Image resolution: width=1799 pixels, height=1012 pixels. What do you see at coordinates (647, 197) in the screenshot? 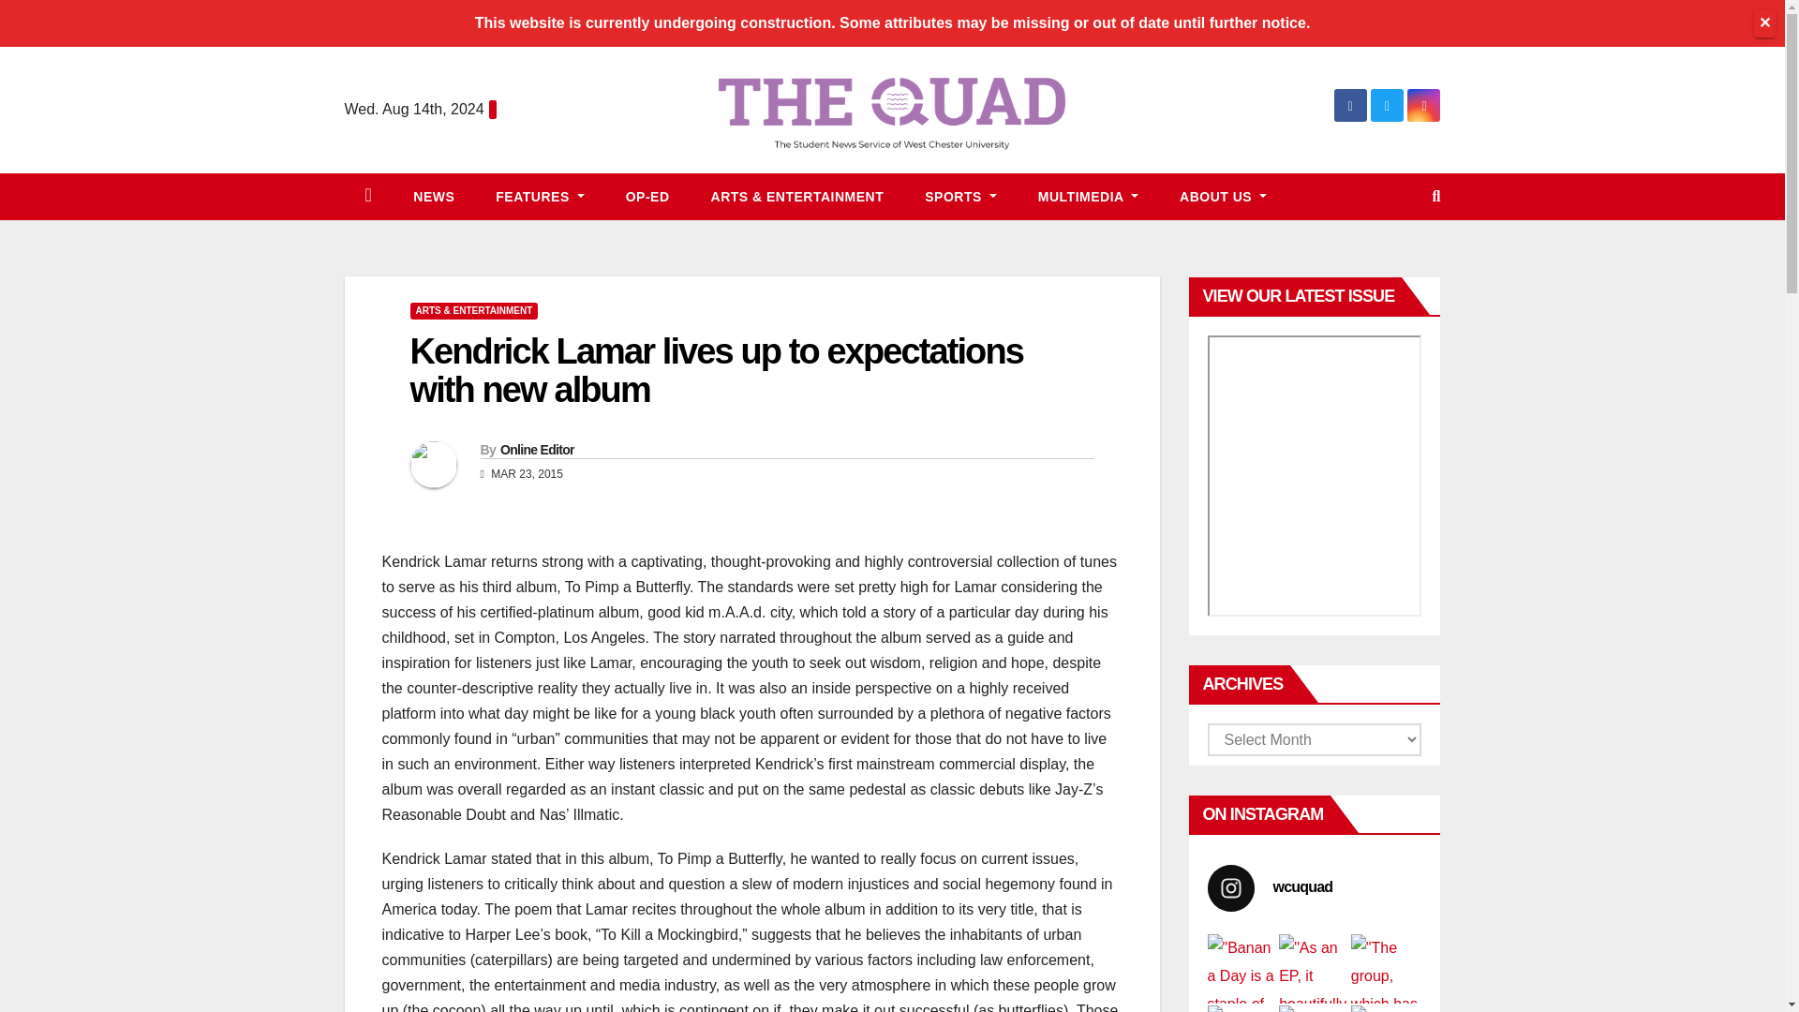
I see `Op-Ed` at bounding box center [647, 197].